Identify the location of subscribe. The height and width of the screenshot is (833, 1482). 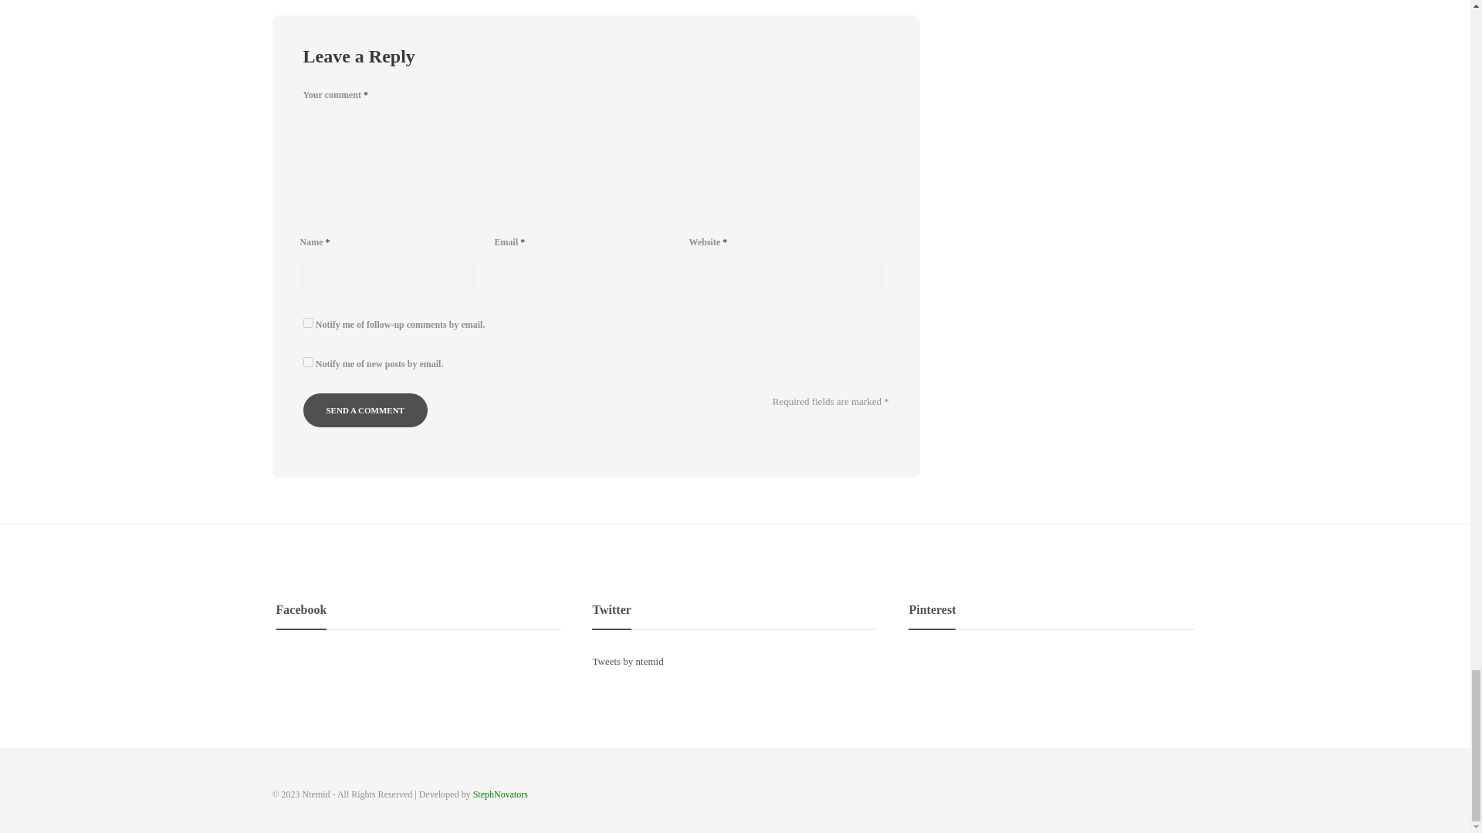
(307, 322).